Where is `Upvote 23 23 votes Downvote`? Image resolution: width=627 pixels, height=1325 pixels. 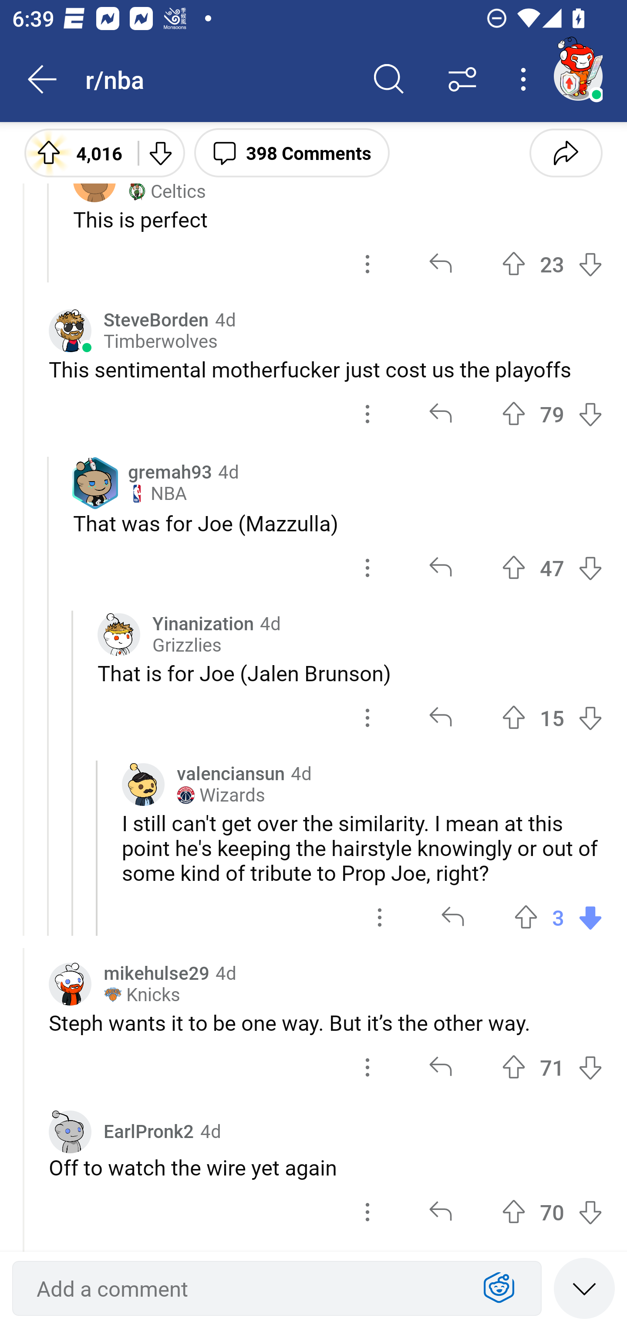 Upvote 23 23 votes Downvote is located at coordinates (552, 263).